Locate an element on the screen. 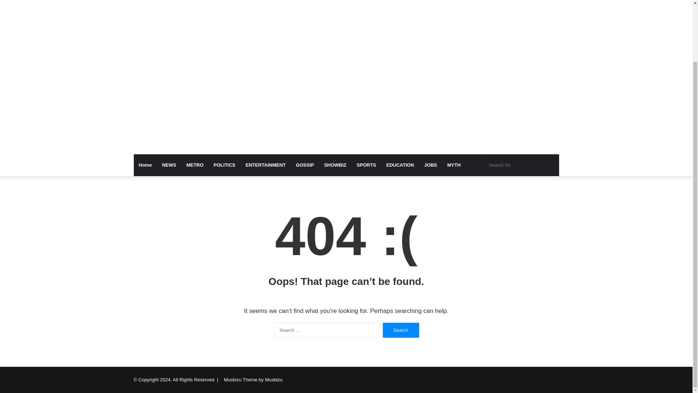 The width and height of the screenshot is (698, 393). METRO is located at coordinates (195, 165).